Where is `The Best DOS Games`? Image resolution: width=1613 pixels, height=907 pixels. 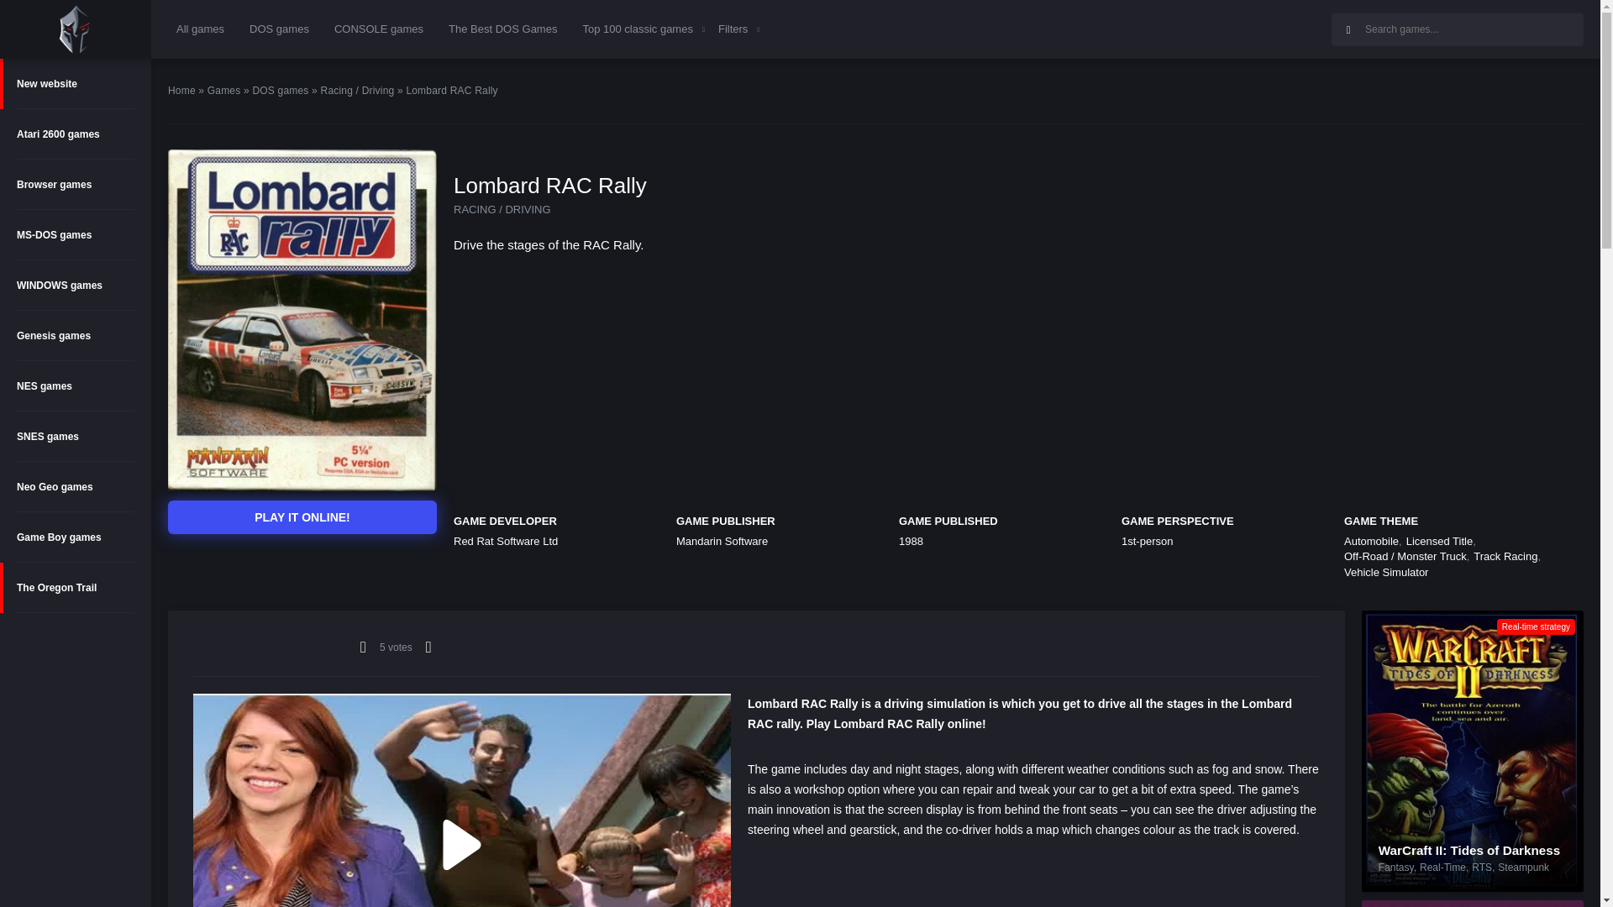 The Best DOS Games is located at coordinates (502, 29).